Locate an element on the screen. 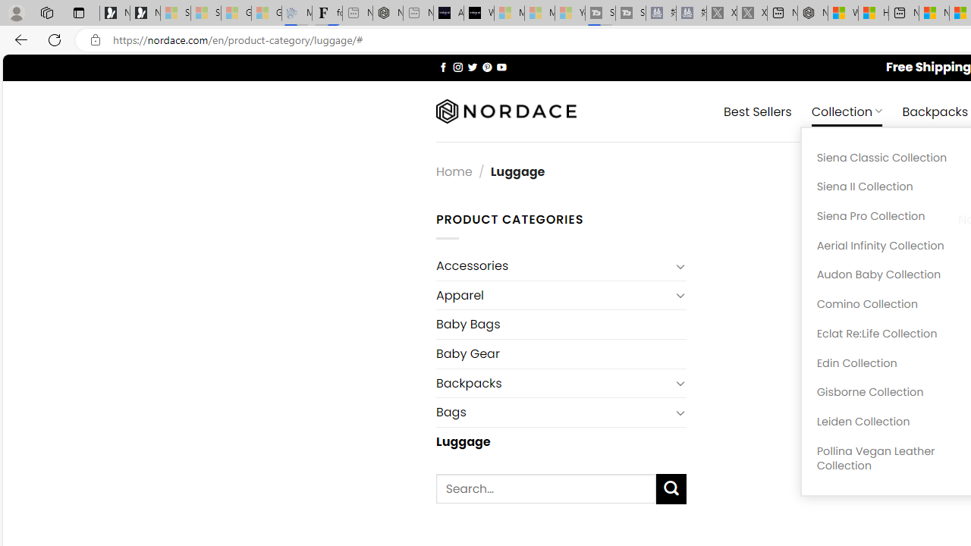   Best Sellers is located at coordinates (757, 111).